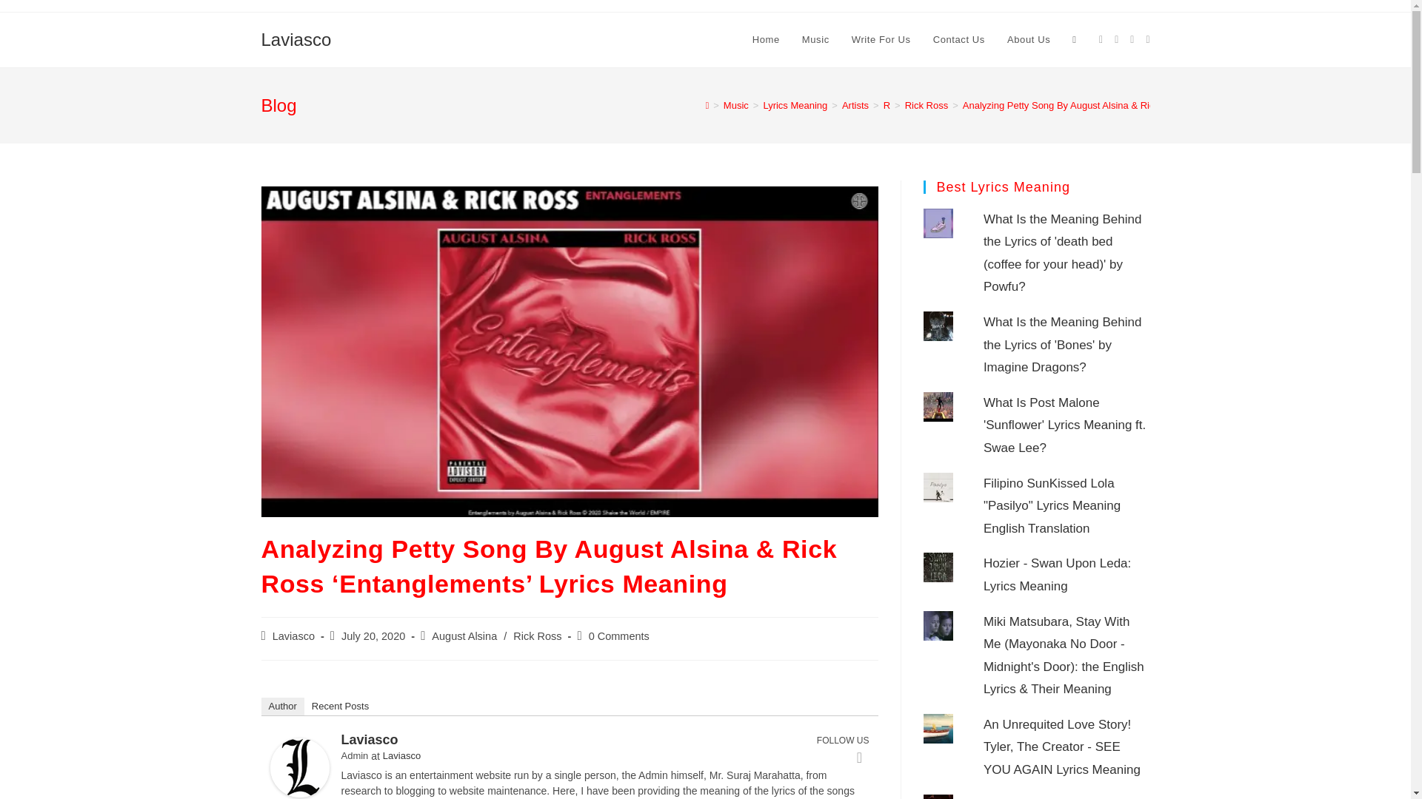 This screenshot has width=1422, height=799. I want to click on Recent Posts, so click(340, 706).